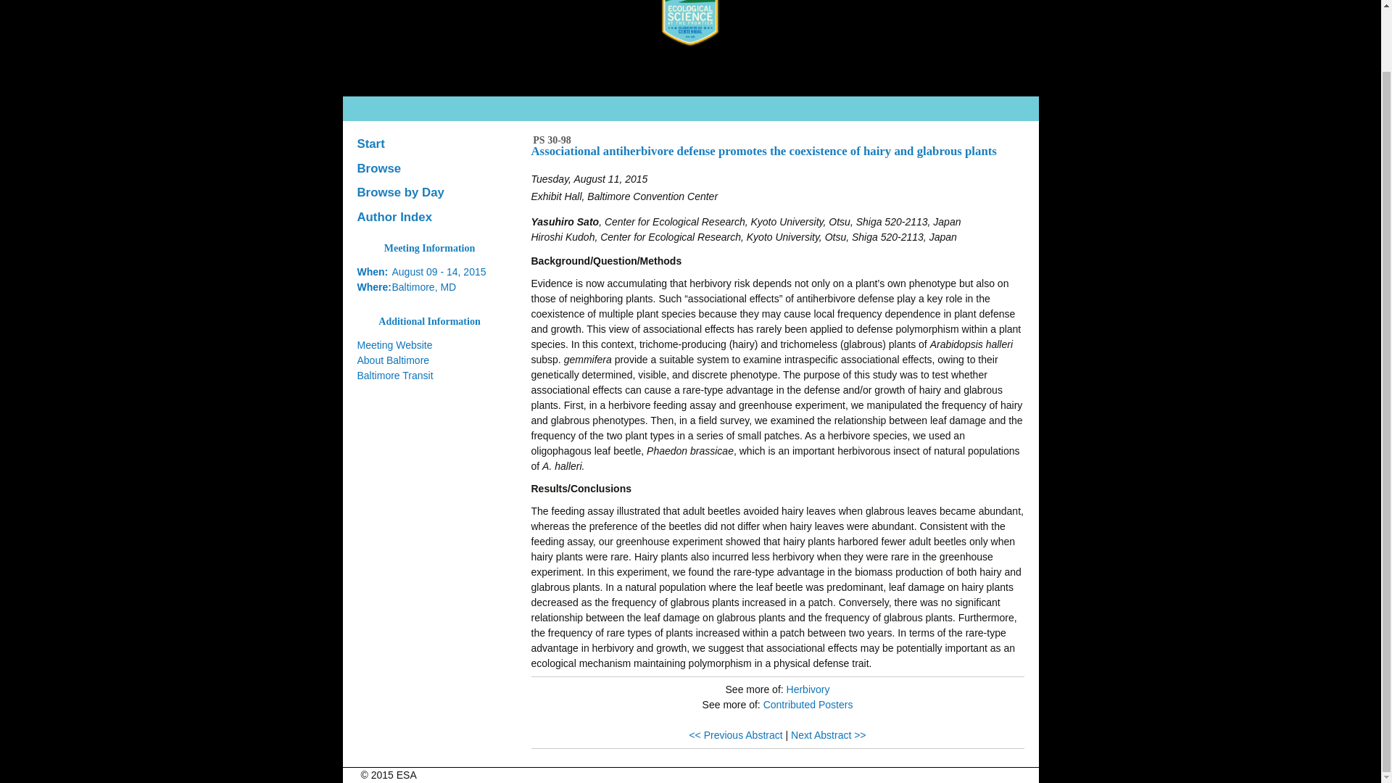  I want to click on Author Index, so click(429, 217).